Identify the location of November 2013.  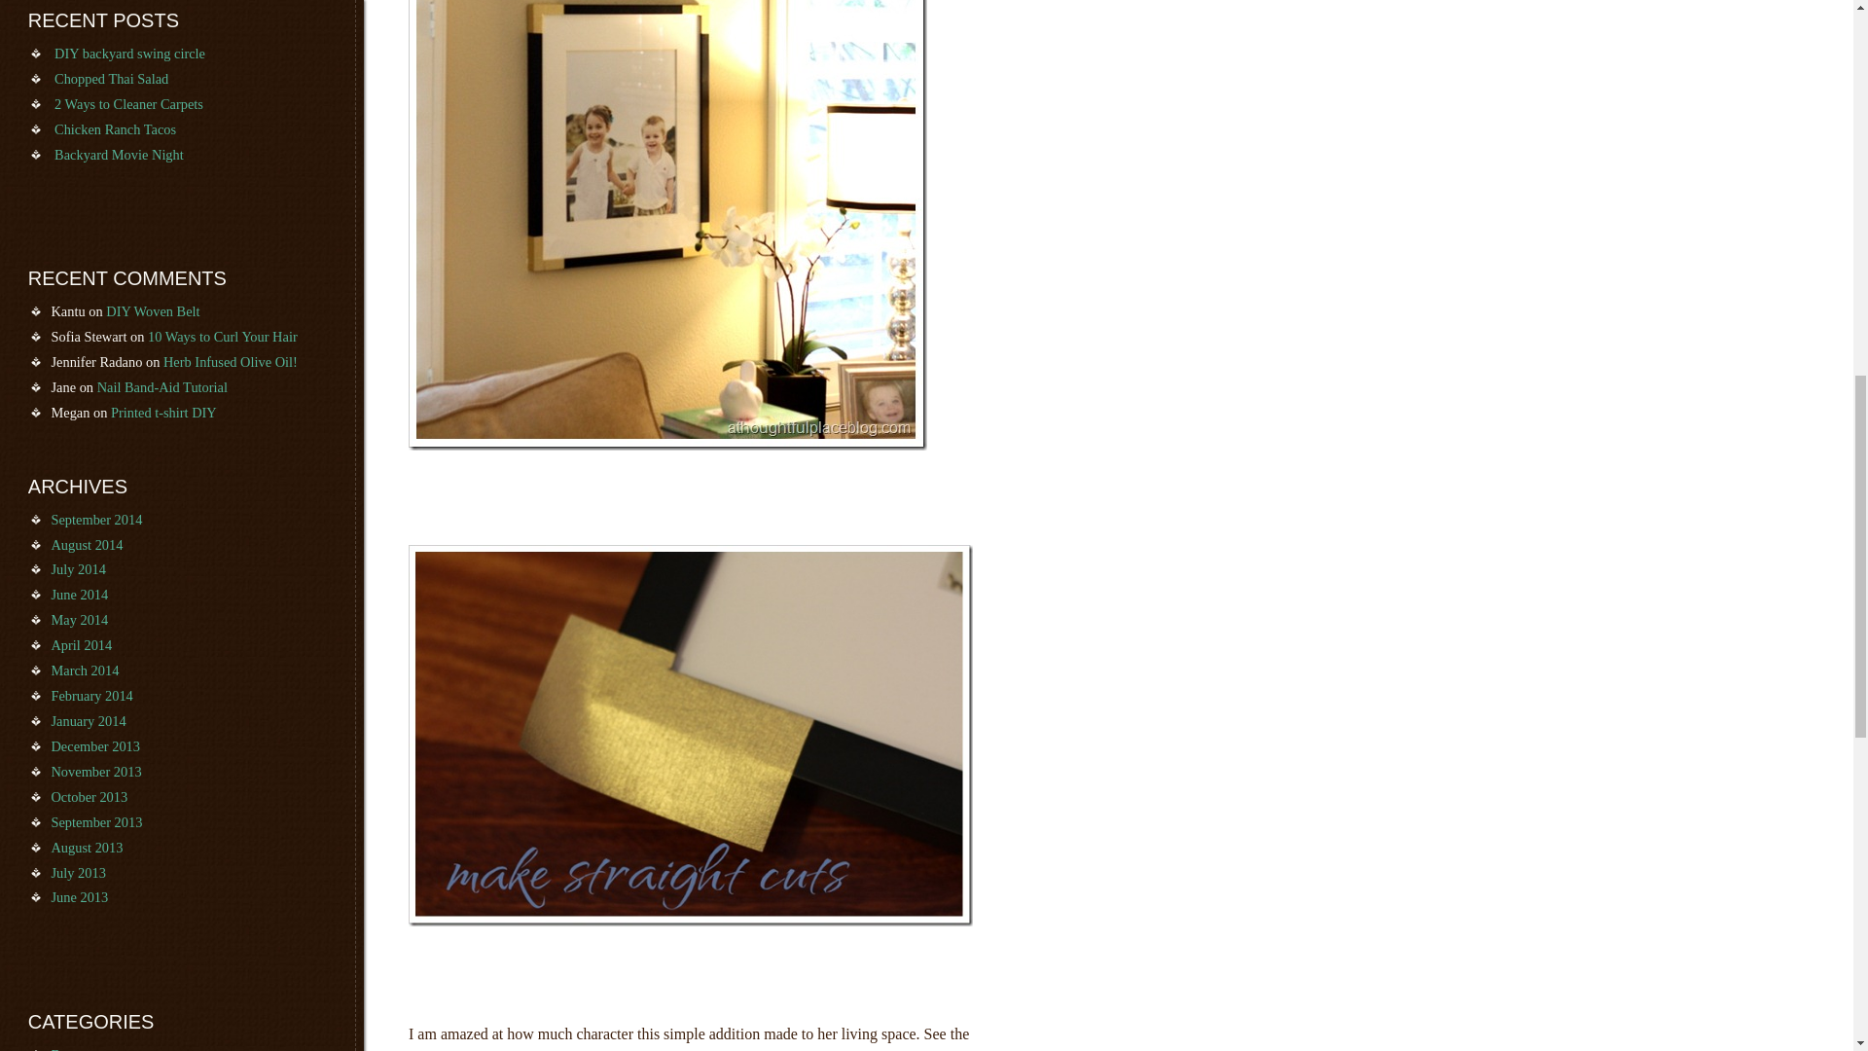
(95, 772).